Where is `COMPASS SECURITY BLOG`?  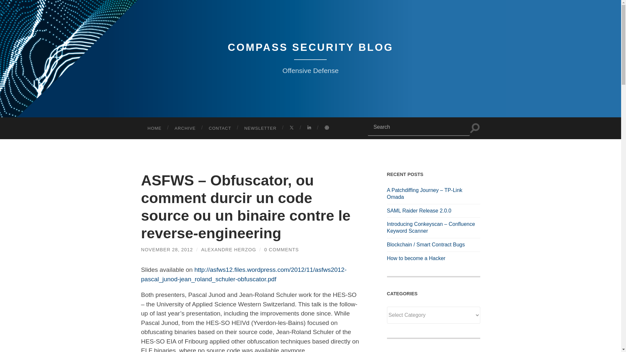 COMPASS SECURITY BLOG is located at coordinates (310, 47).